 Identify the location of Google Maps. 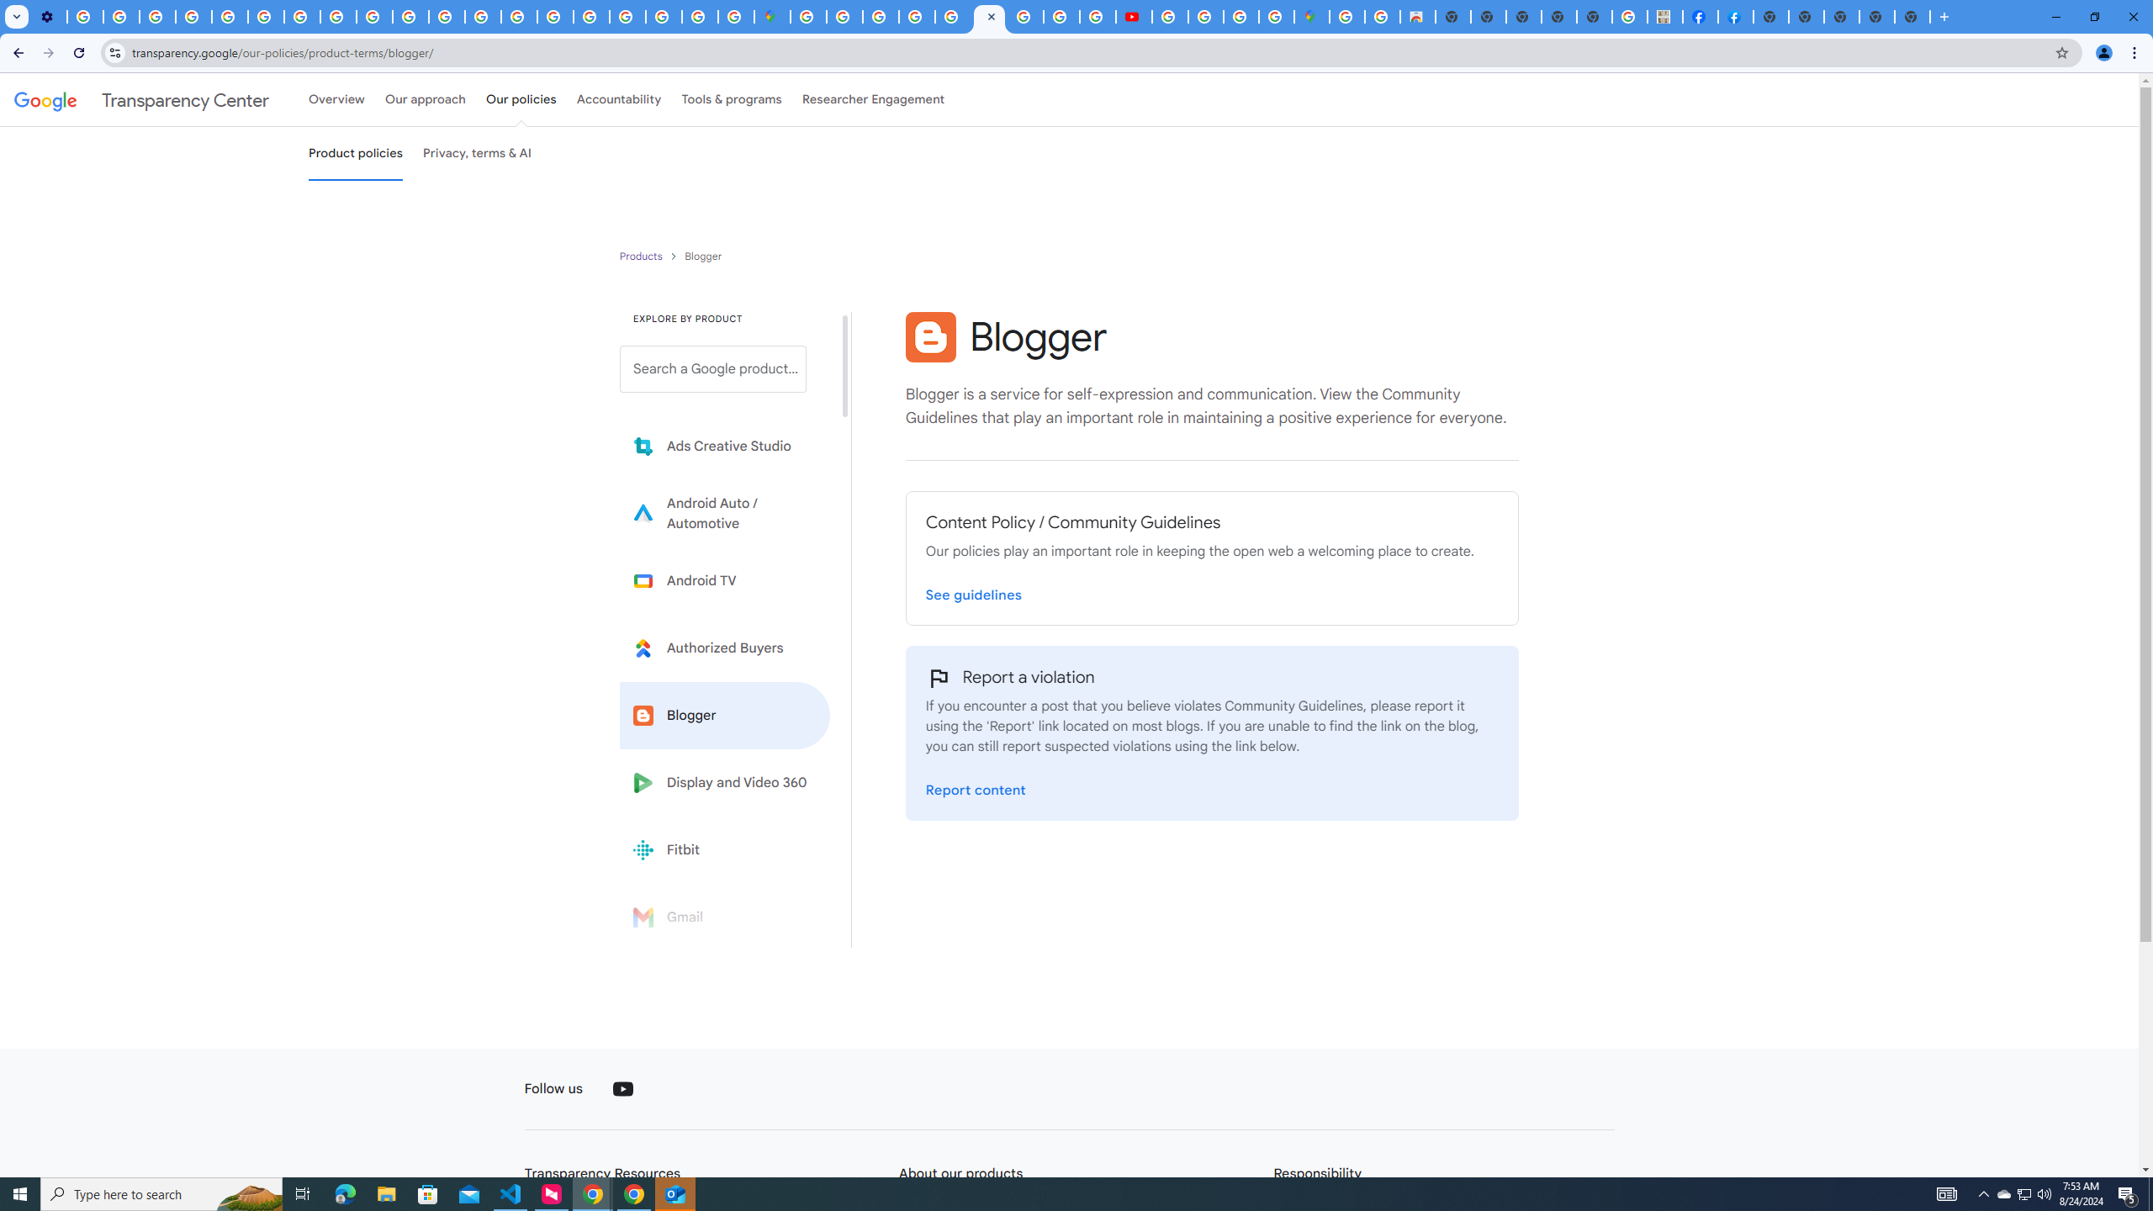
(772, 17).